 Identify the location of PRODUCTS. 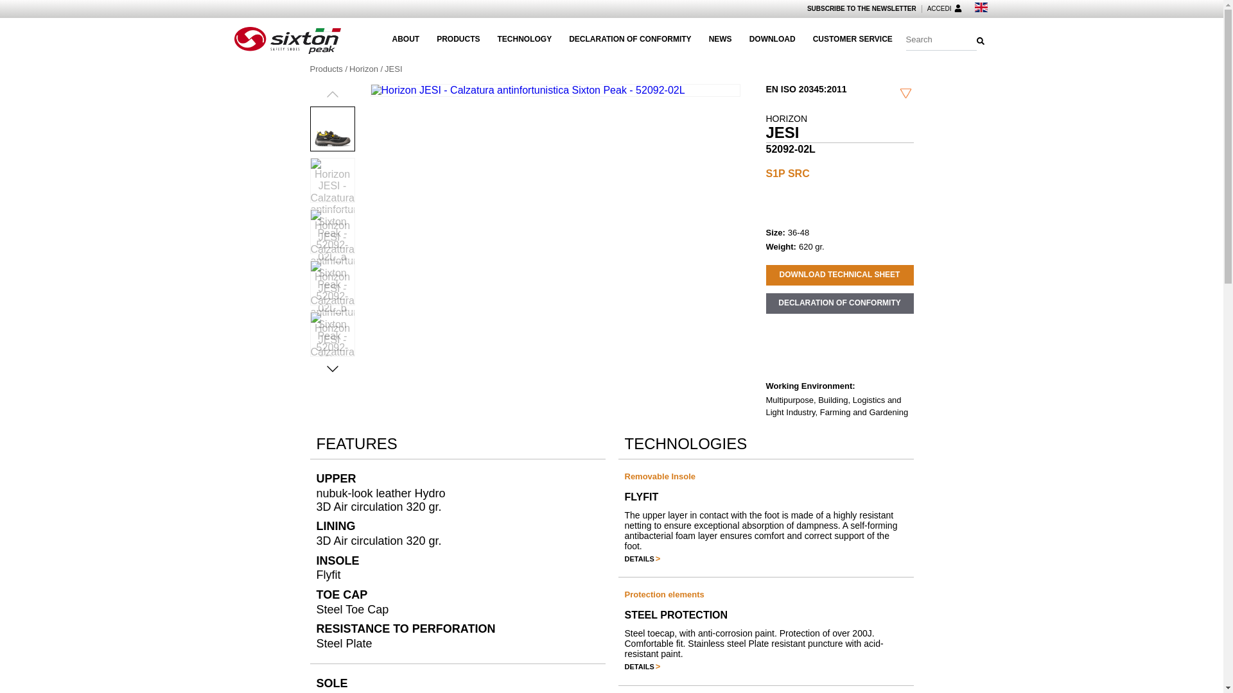
(457, 40).